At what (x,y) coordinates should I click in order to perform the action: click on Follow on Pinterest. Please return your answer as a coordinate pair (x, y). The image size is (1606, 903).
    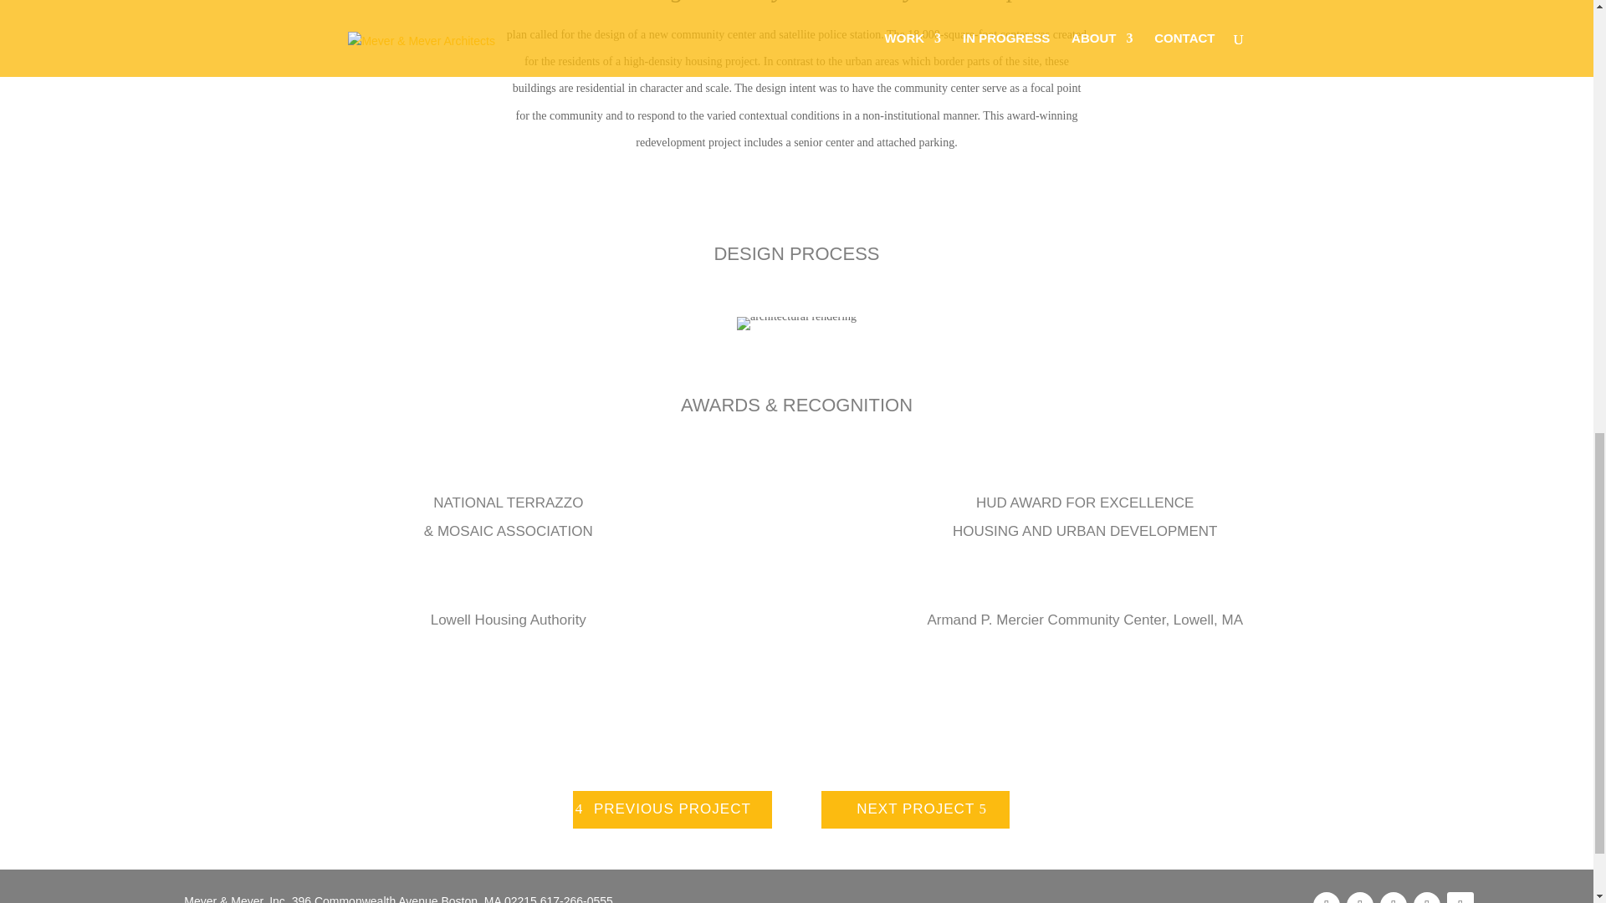
    Looking at the image, I should click on (1360, 898).